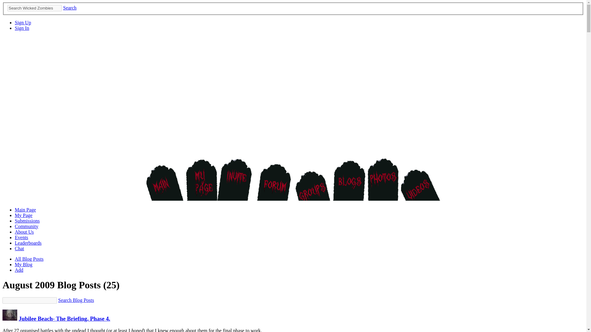  Describe the element at coordinates (23, 264) in the screenshot. I see `My Blog` at that location.